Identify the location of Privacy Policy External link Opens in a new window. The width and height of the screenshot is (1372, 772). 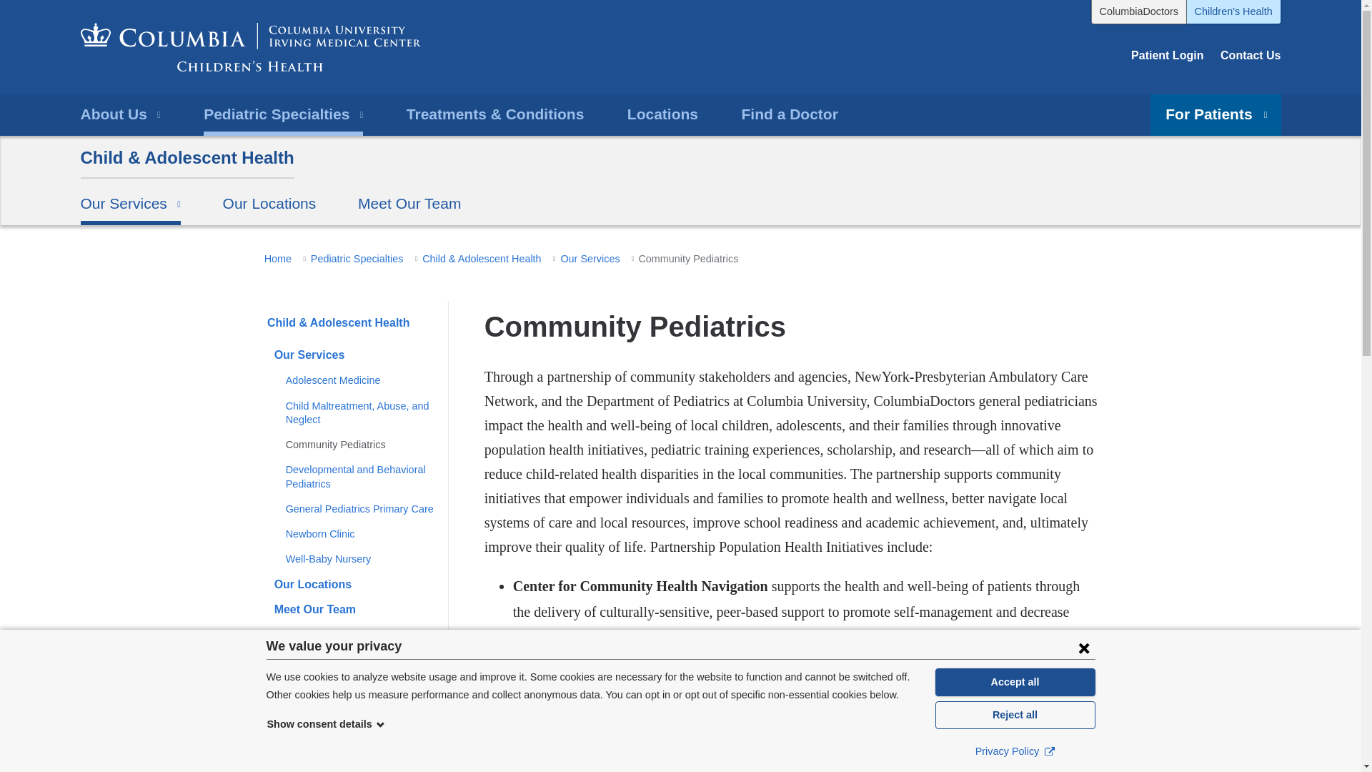
(1015, 751).